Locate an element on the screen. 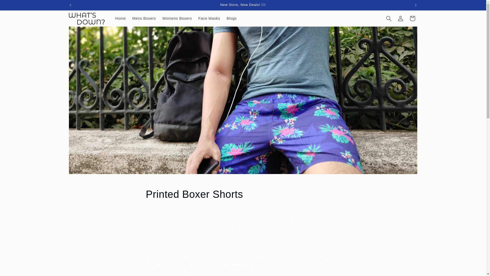 This screenshot has width=490, height=276. Skip to content is located at coordinates (16, 6).